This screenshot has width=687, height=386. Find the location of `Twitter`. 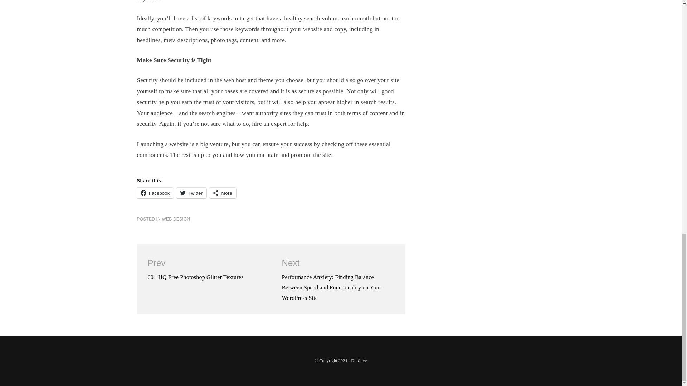

Twitter is located at coordinates (191, 193).